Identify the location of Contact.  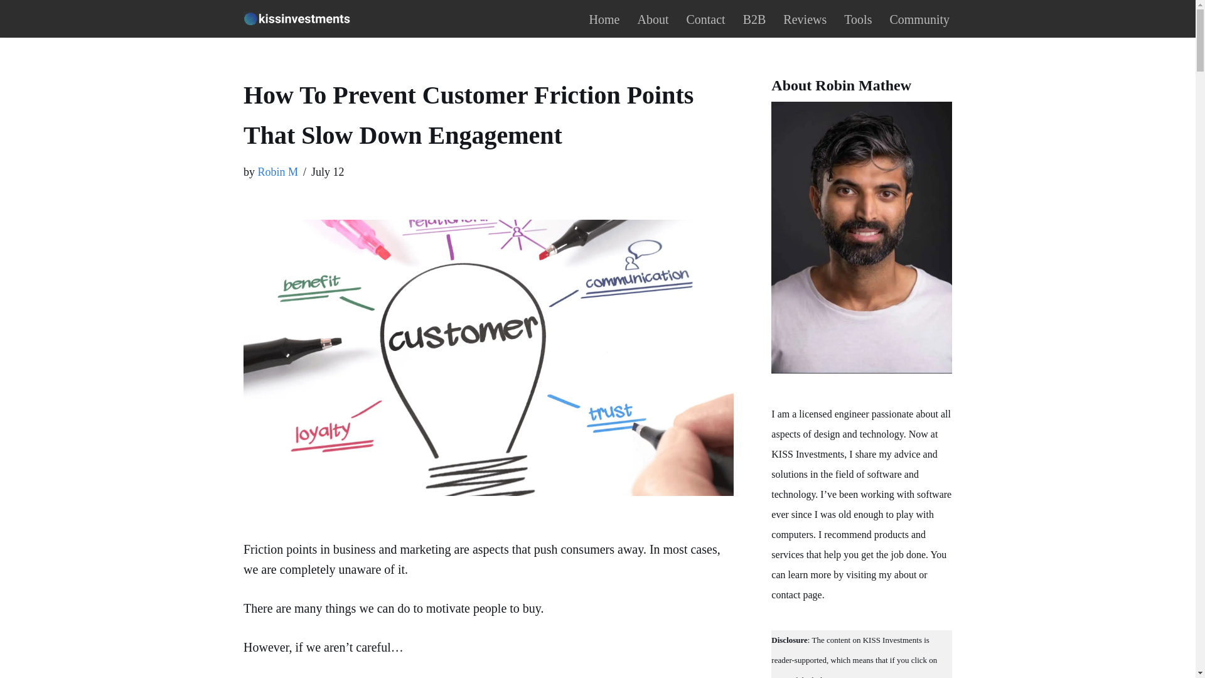
(705, 19).